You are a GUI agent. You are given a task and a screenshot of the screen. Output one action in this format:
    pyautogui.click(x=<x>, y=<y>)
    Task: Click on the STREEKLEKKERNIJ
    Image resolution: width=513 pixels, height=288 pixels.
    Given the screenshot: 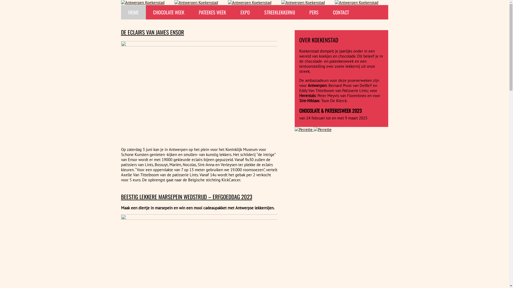 What is the action you would take?
    pyautogui.click(x=279, y=12)
    